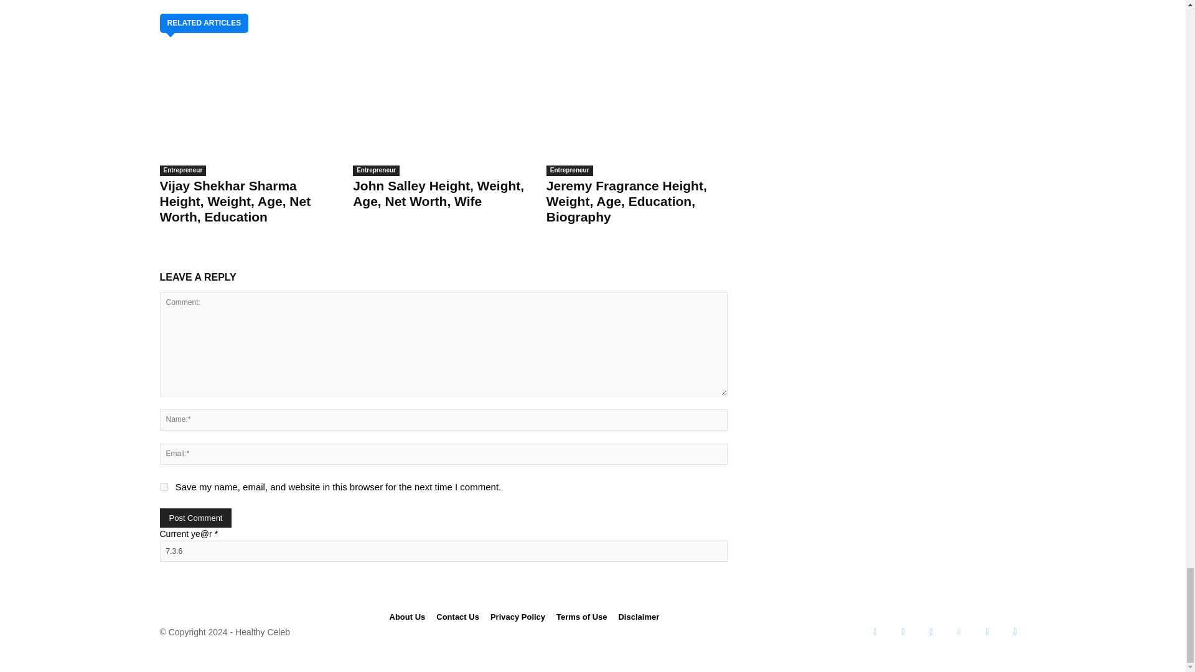  What do you see at coordinates (195, 518) in the screenshot?
I see `Post Comment` at bounding box center [195, 518].